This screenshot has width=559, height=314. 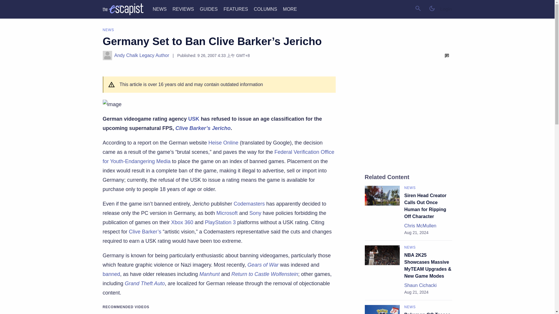 I want to click on GUIDES, so click(x=208, y=9).